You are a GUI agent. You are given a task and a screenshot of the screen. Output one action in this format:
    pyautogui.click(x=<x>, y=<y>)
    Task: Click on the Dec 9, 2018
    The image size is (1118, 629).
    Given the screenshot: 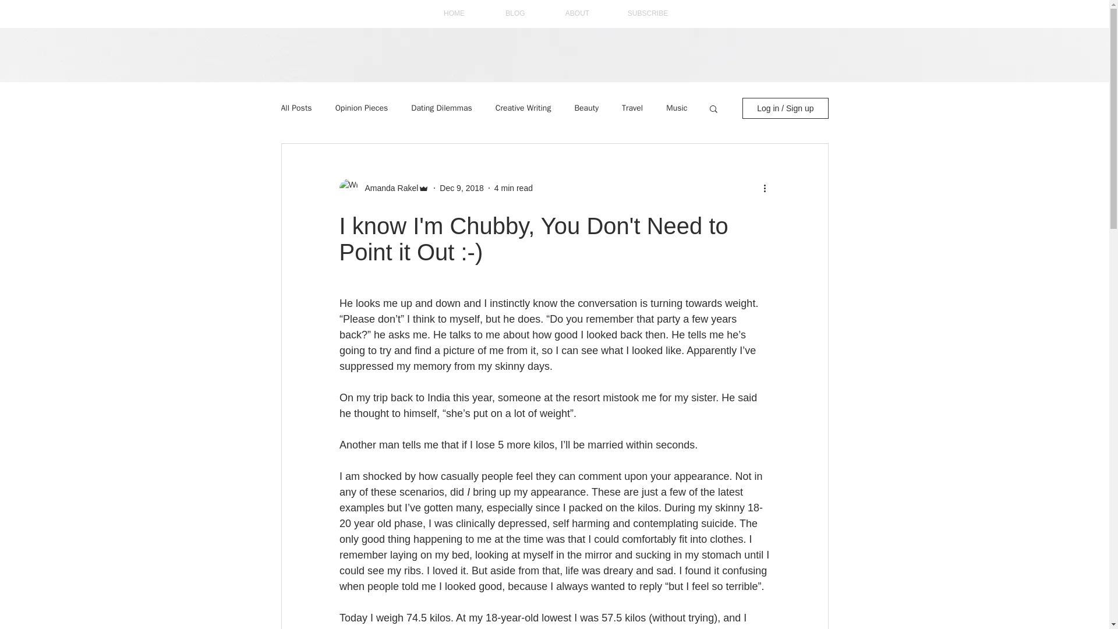 What is the action you would take?
    pyautogui.click(x=461, y=188)
    